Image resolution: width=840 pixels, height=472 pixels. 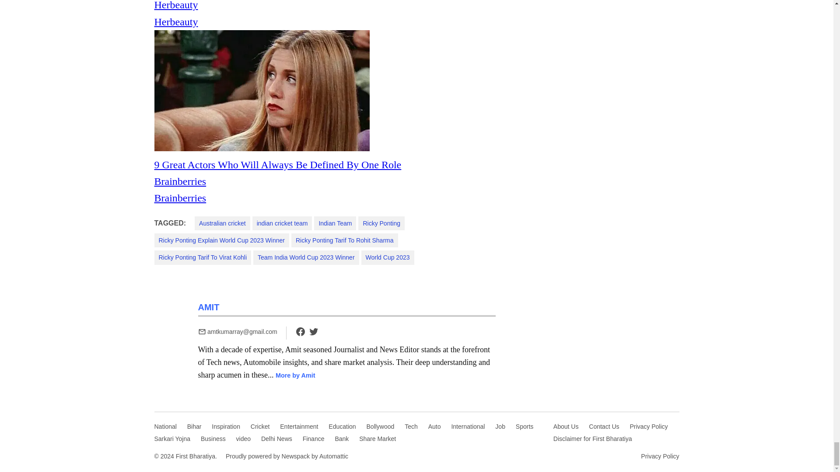 What do you see at coordinates (313, 335) in the screenshot?
I see `twitter` at bounding box center [313, 335].